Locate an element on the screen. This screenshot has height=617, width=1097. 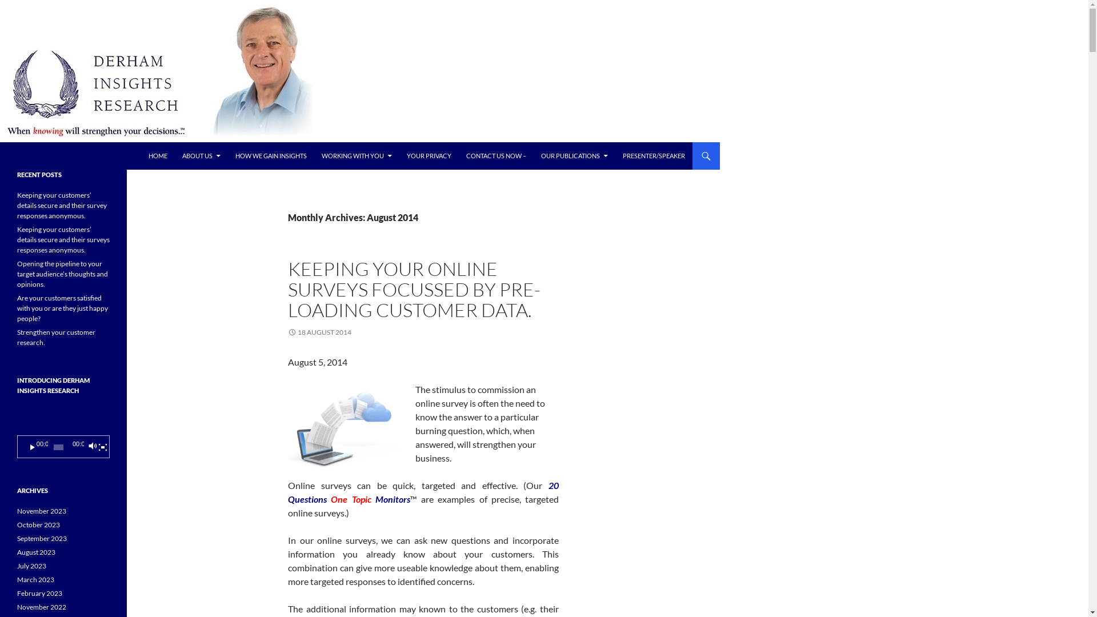
March 2023 is located at coordinates (35, 579).